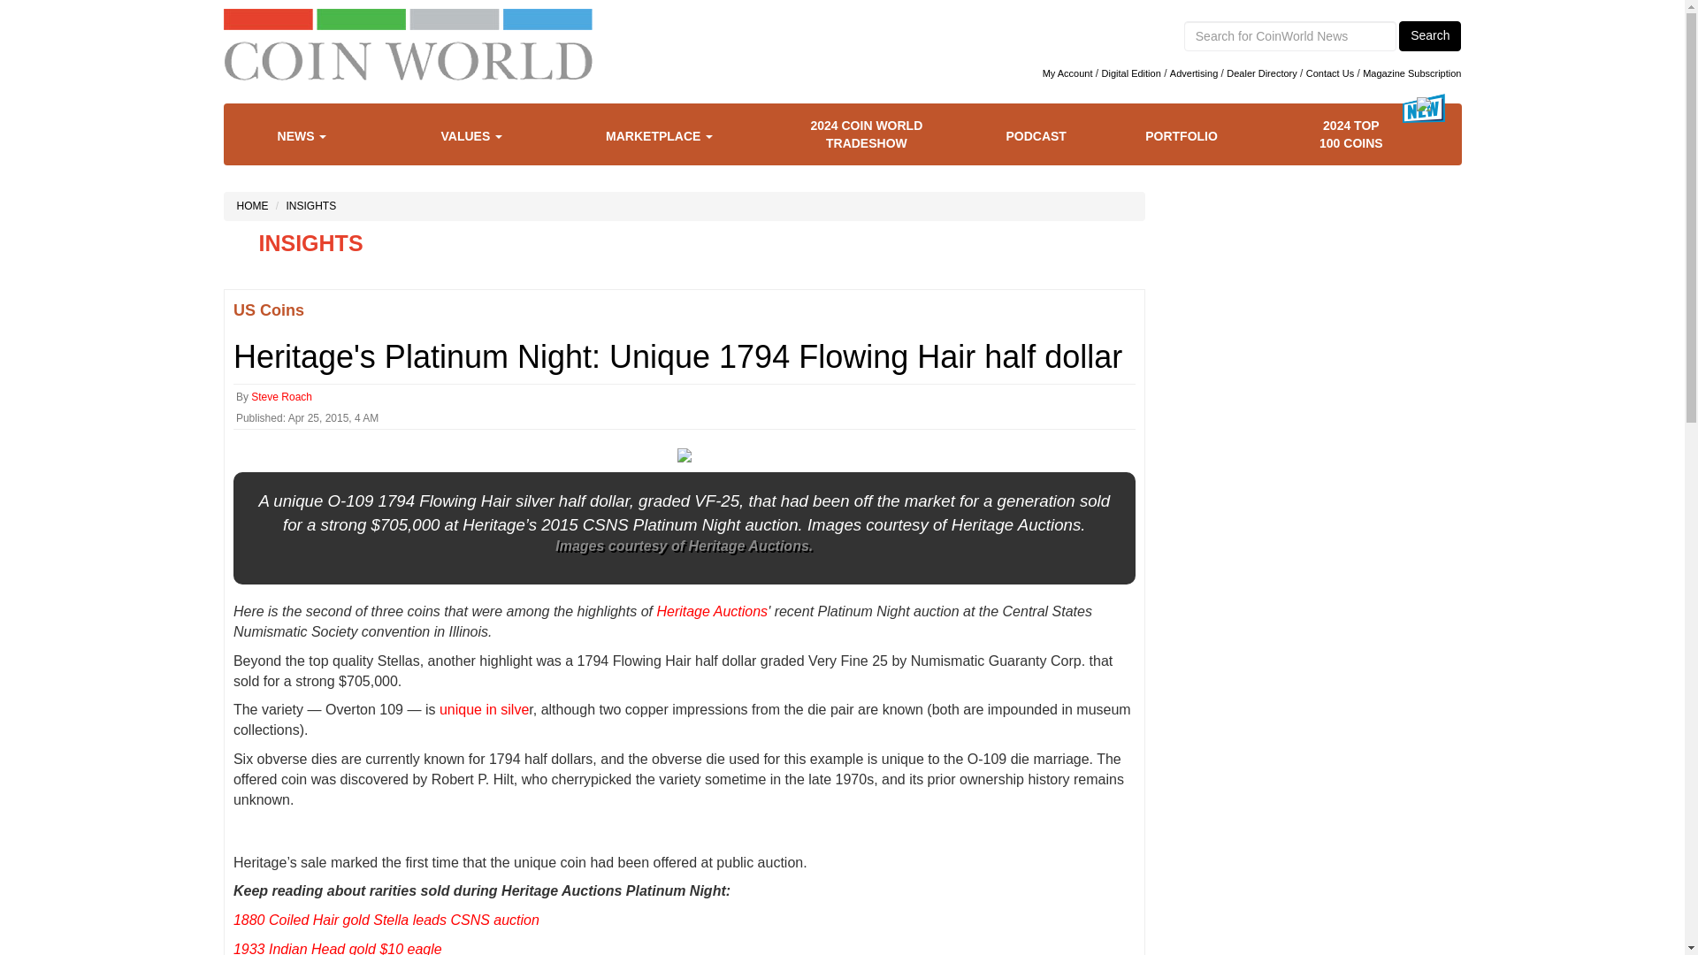  What do you see at coordinates (1193, 73) in the screenshot?
I see `Advertising` at bounding box center [1193, 73].